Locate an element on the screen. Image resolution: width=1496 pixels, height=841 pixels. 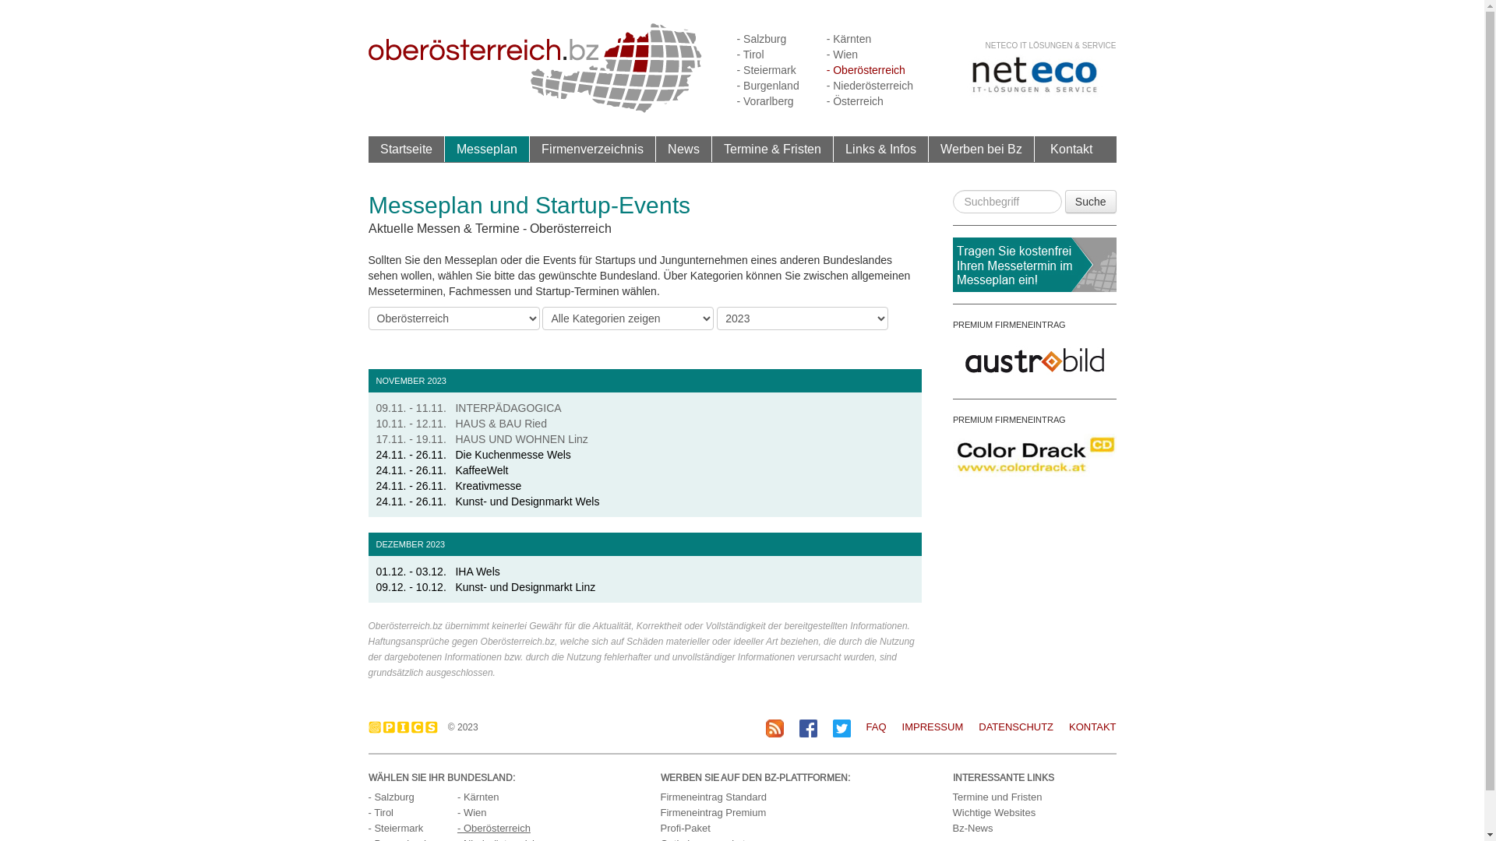
Zum Premium-Firmeneintrag von AustroBild.at is located at coordinates (1034, 359).